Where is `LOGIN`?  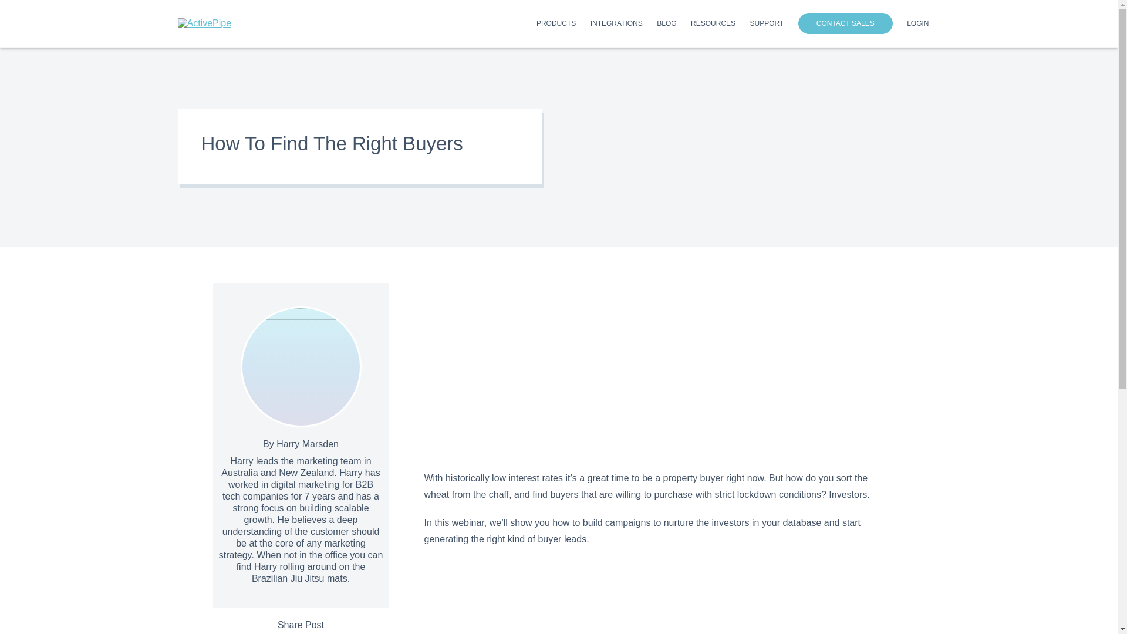
LOGIN is located at coordinates (918, 26).